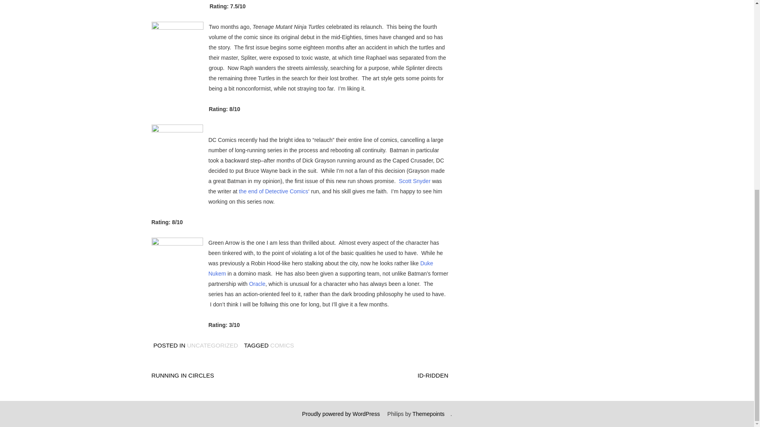  Describe the element at coordinates (213, 346) in the screenshot. I see `UNCATEGORIZED` at that location.